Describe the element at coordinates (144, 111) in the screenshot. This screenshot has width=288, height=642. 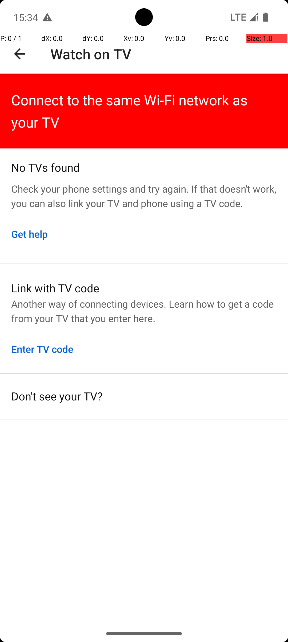
I see `Connect to the same Wi-Fi network as your TV` at that location.